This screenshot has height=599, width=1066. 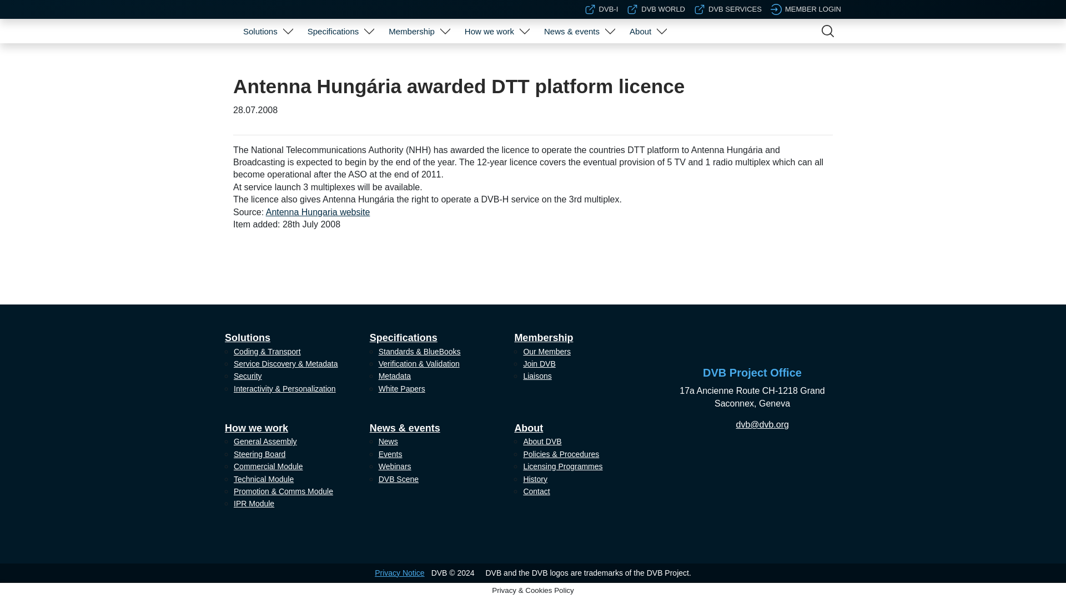 I want to click on Solutions, so click(x=260, y=31).